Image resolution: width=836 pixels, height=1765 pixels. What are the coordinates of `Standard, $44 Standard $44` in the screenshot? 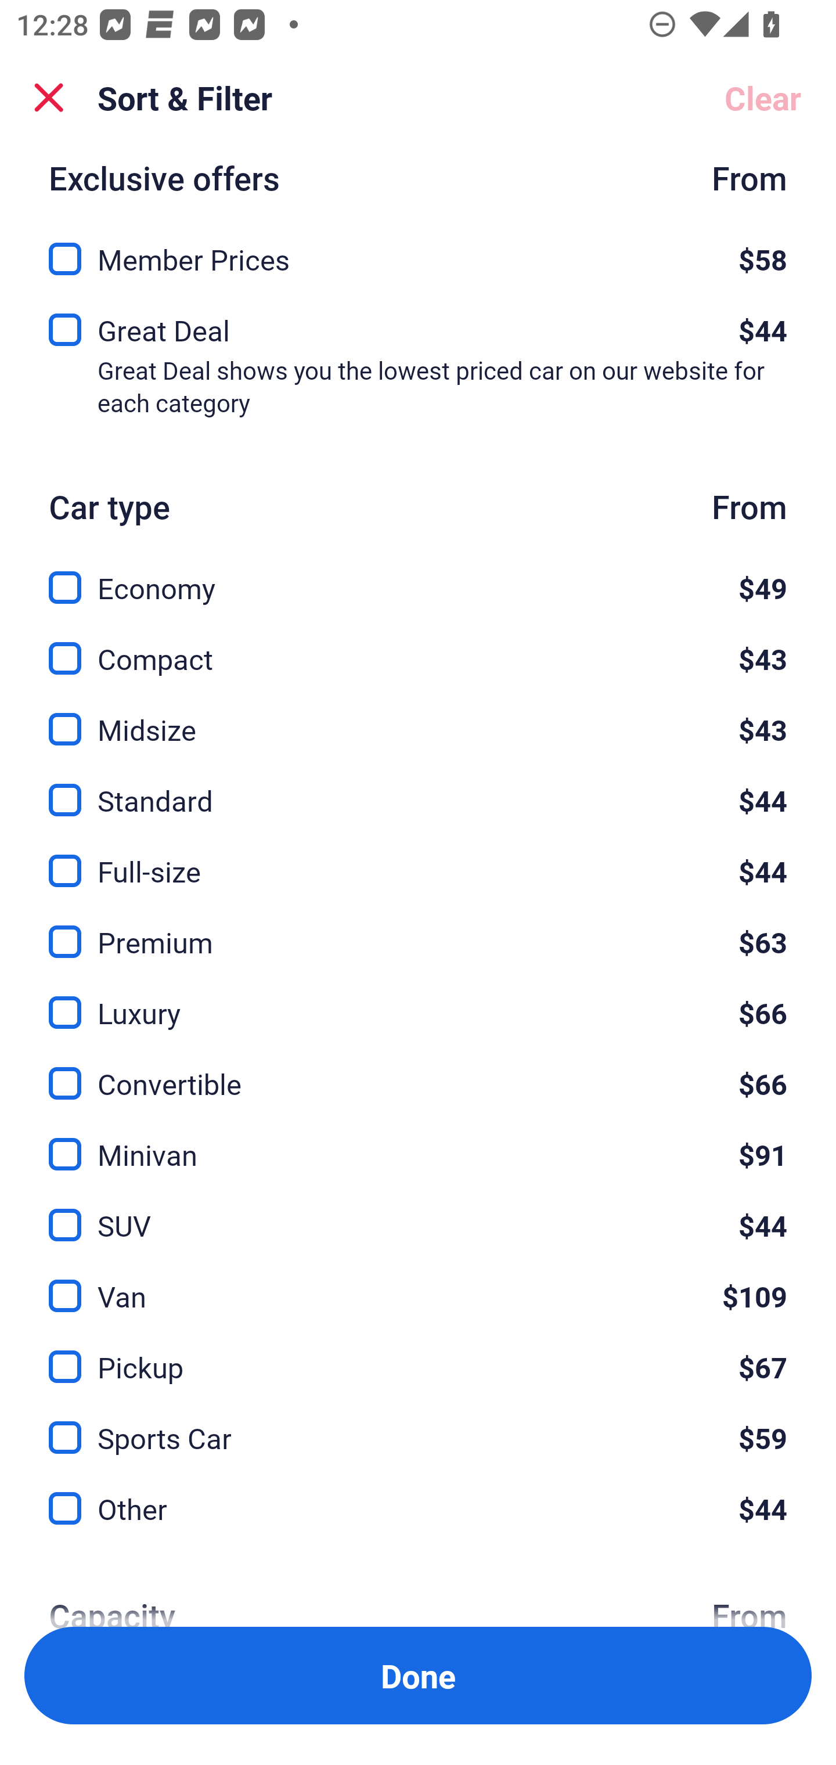 It's located at (418, 787).